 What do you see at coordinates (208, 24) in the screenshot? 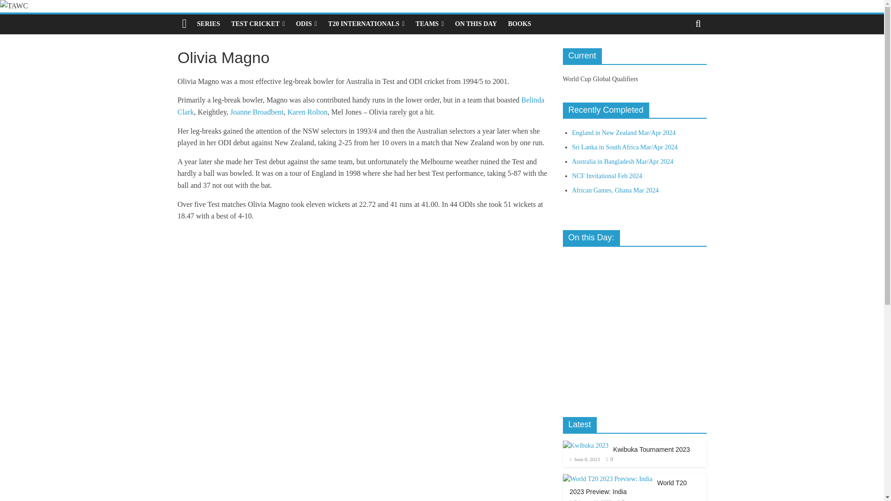
I see `SERIES` at bounding box center [208, 24].